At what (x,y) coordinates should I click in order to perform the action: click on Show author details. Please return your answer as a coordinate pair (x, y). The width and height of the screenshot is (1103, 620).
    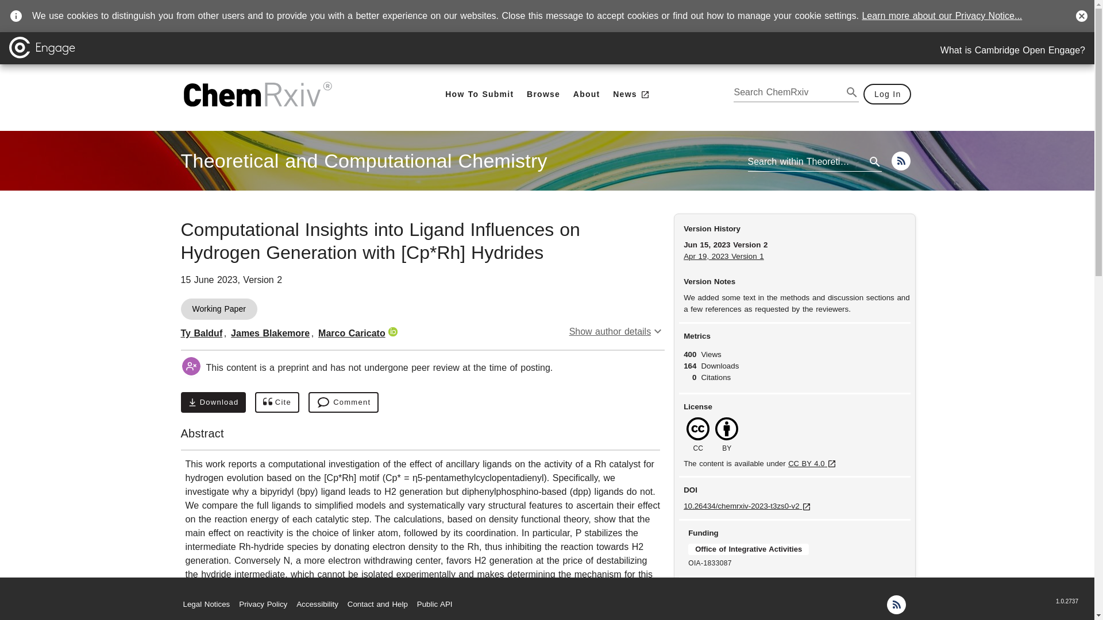
    Looking at the image, I should click on (617, 332).